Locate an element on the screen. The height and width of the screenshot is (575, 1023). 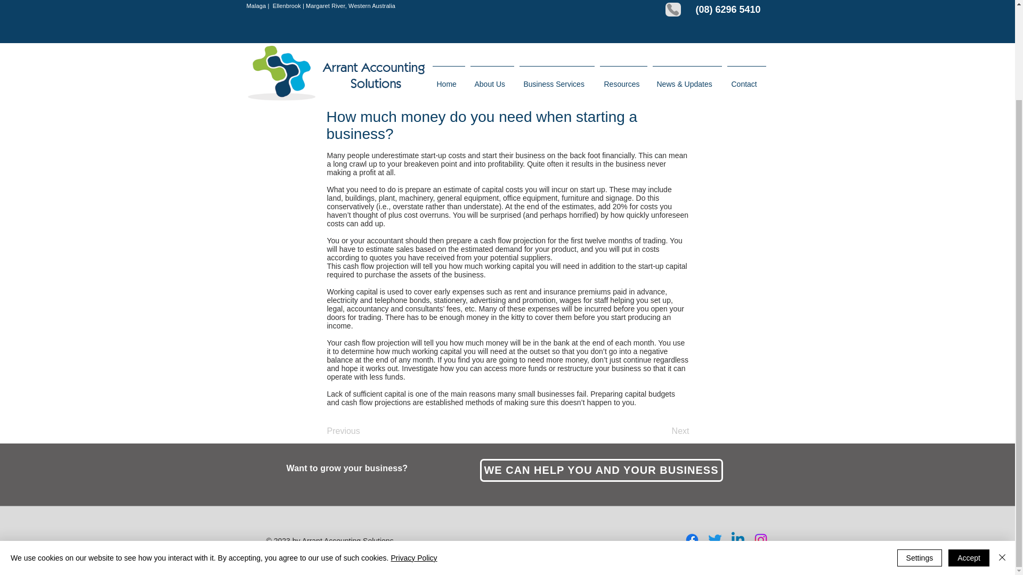
Next is located at coordinates (663, 431).